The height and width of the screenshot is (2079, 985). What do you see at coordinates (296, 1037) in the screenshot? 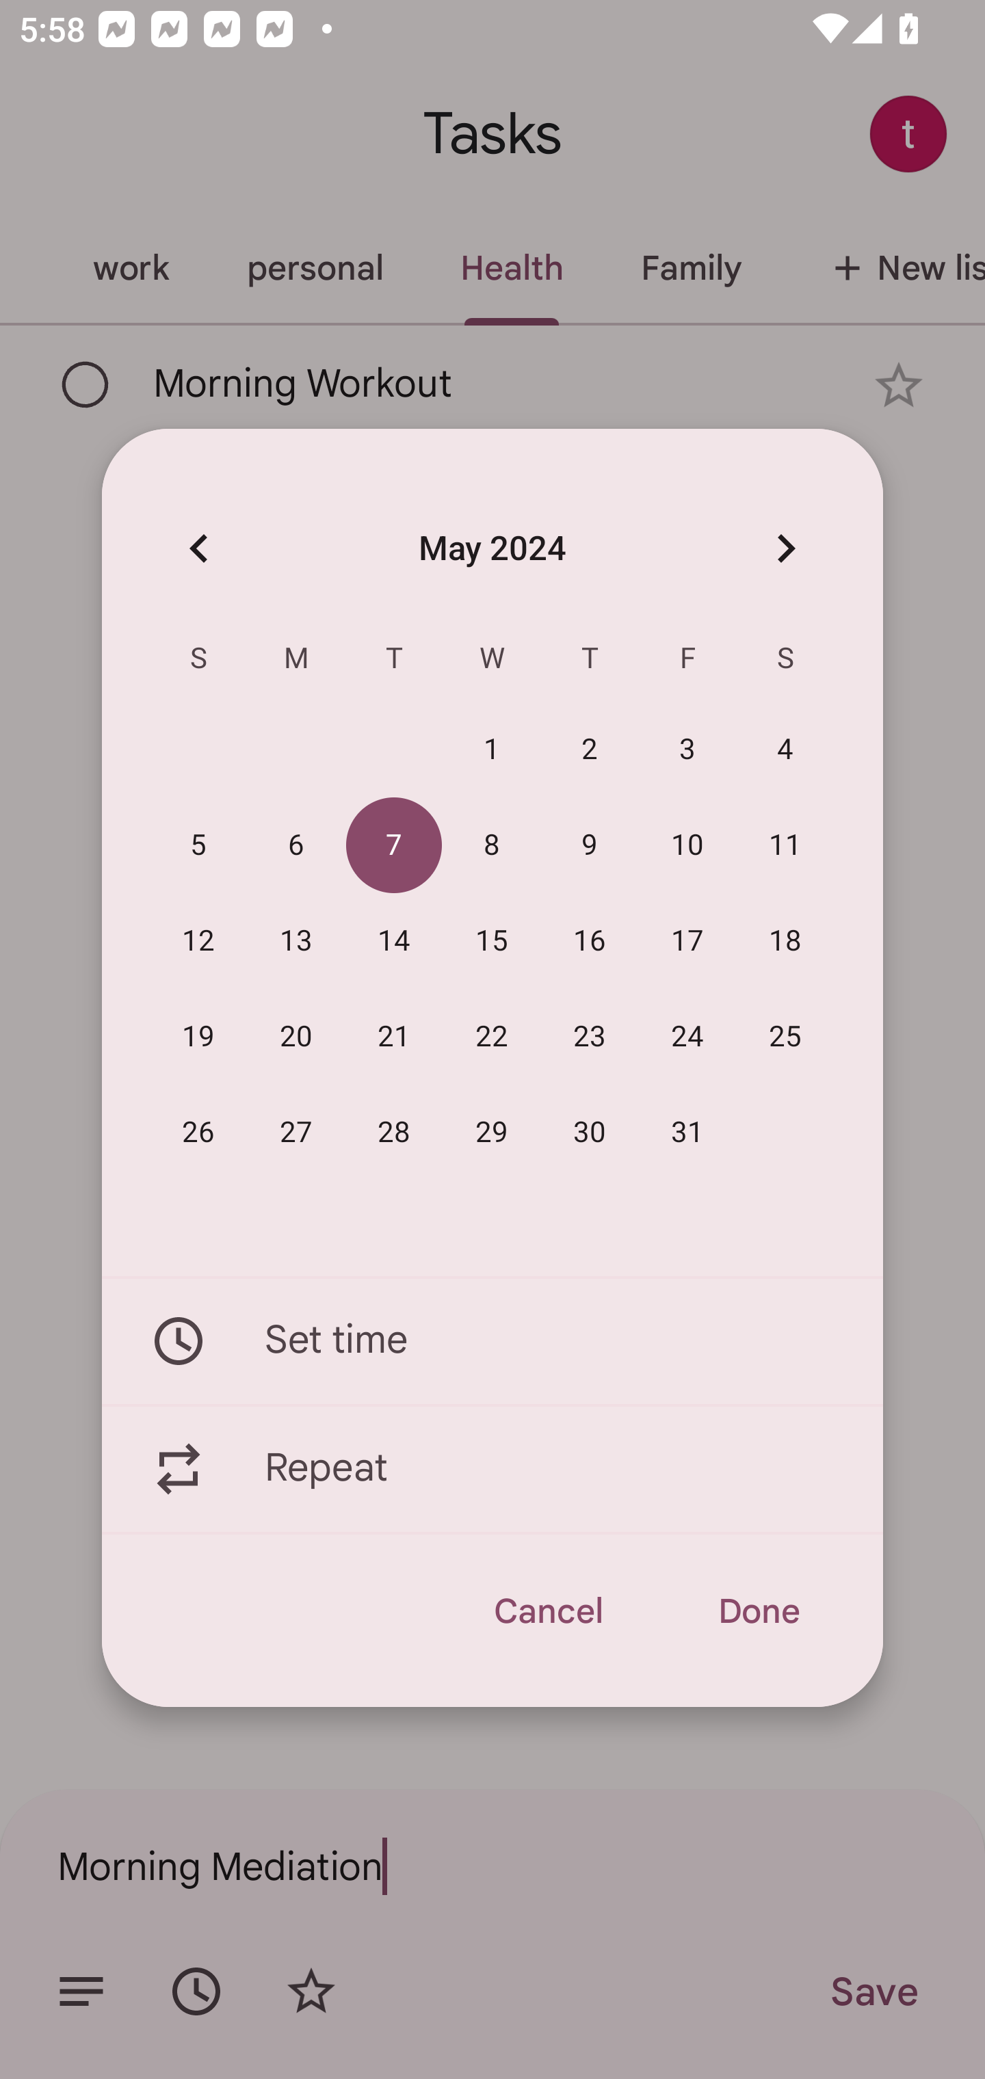
I see `20 20 May 2024` at bounding box center [296, 1037].